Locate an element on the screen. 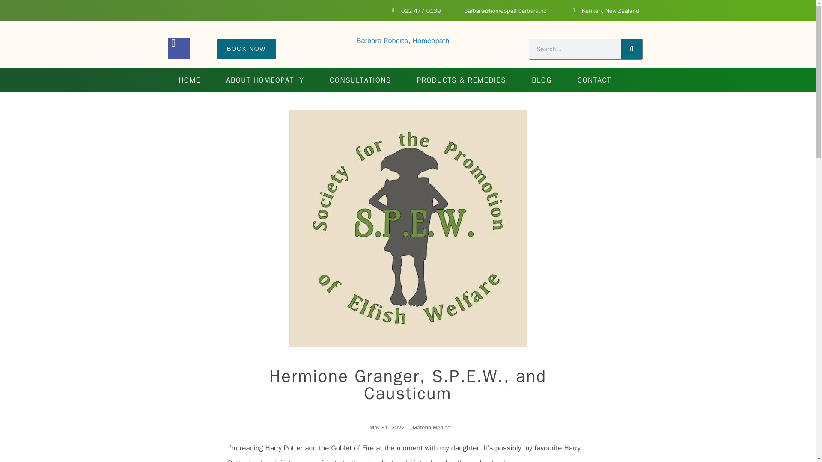  BLOG is located at coordinates (542, 80).